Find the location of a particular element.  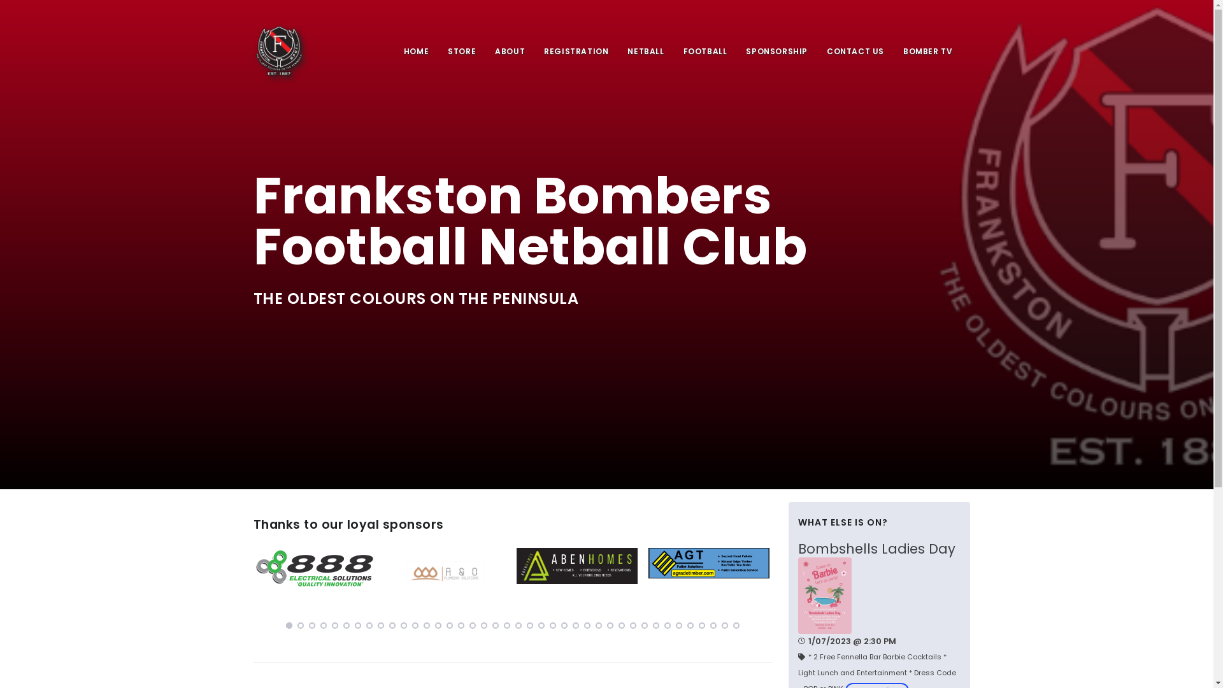

ABOUT is located at coordinates (510, 51).